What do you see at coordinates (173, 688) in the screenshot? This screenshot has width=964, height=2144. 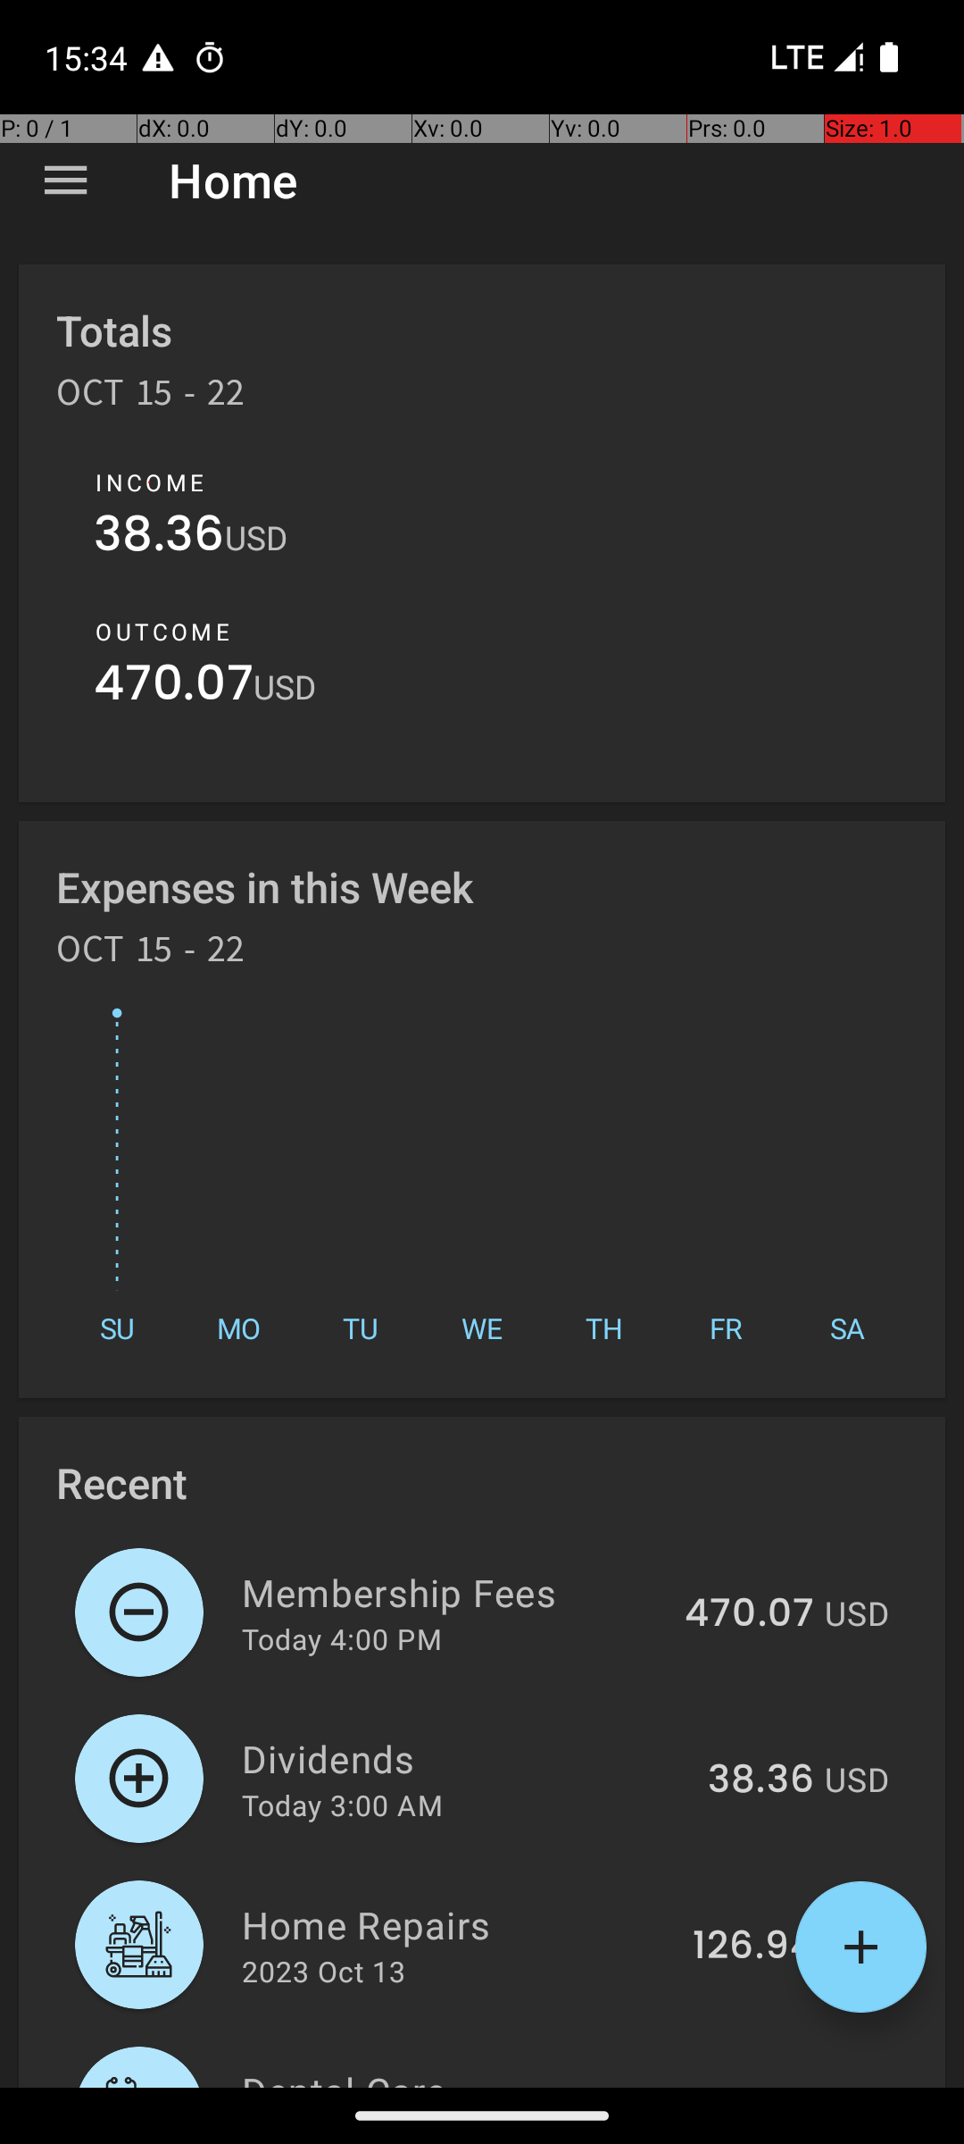 I see `470.07` at bounding box center [173, 688].